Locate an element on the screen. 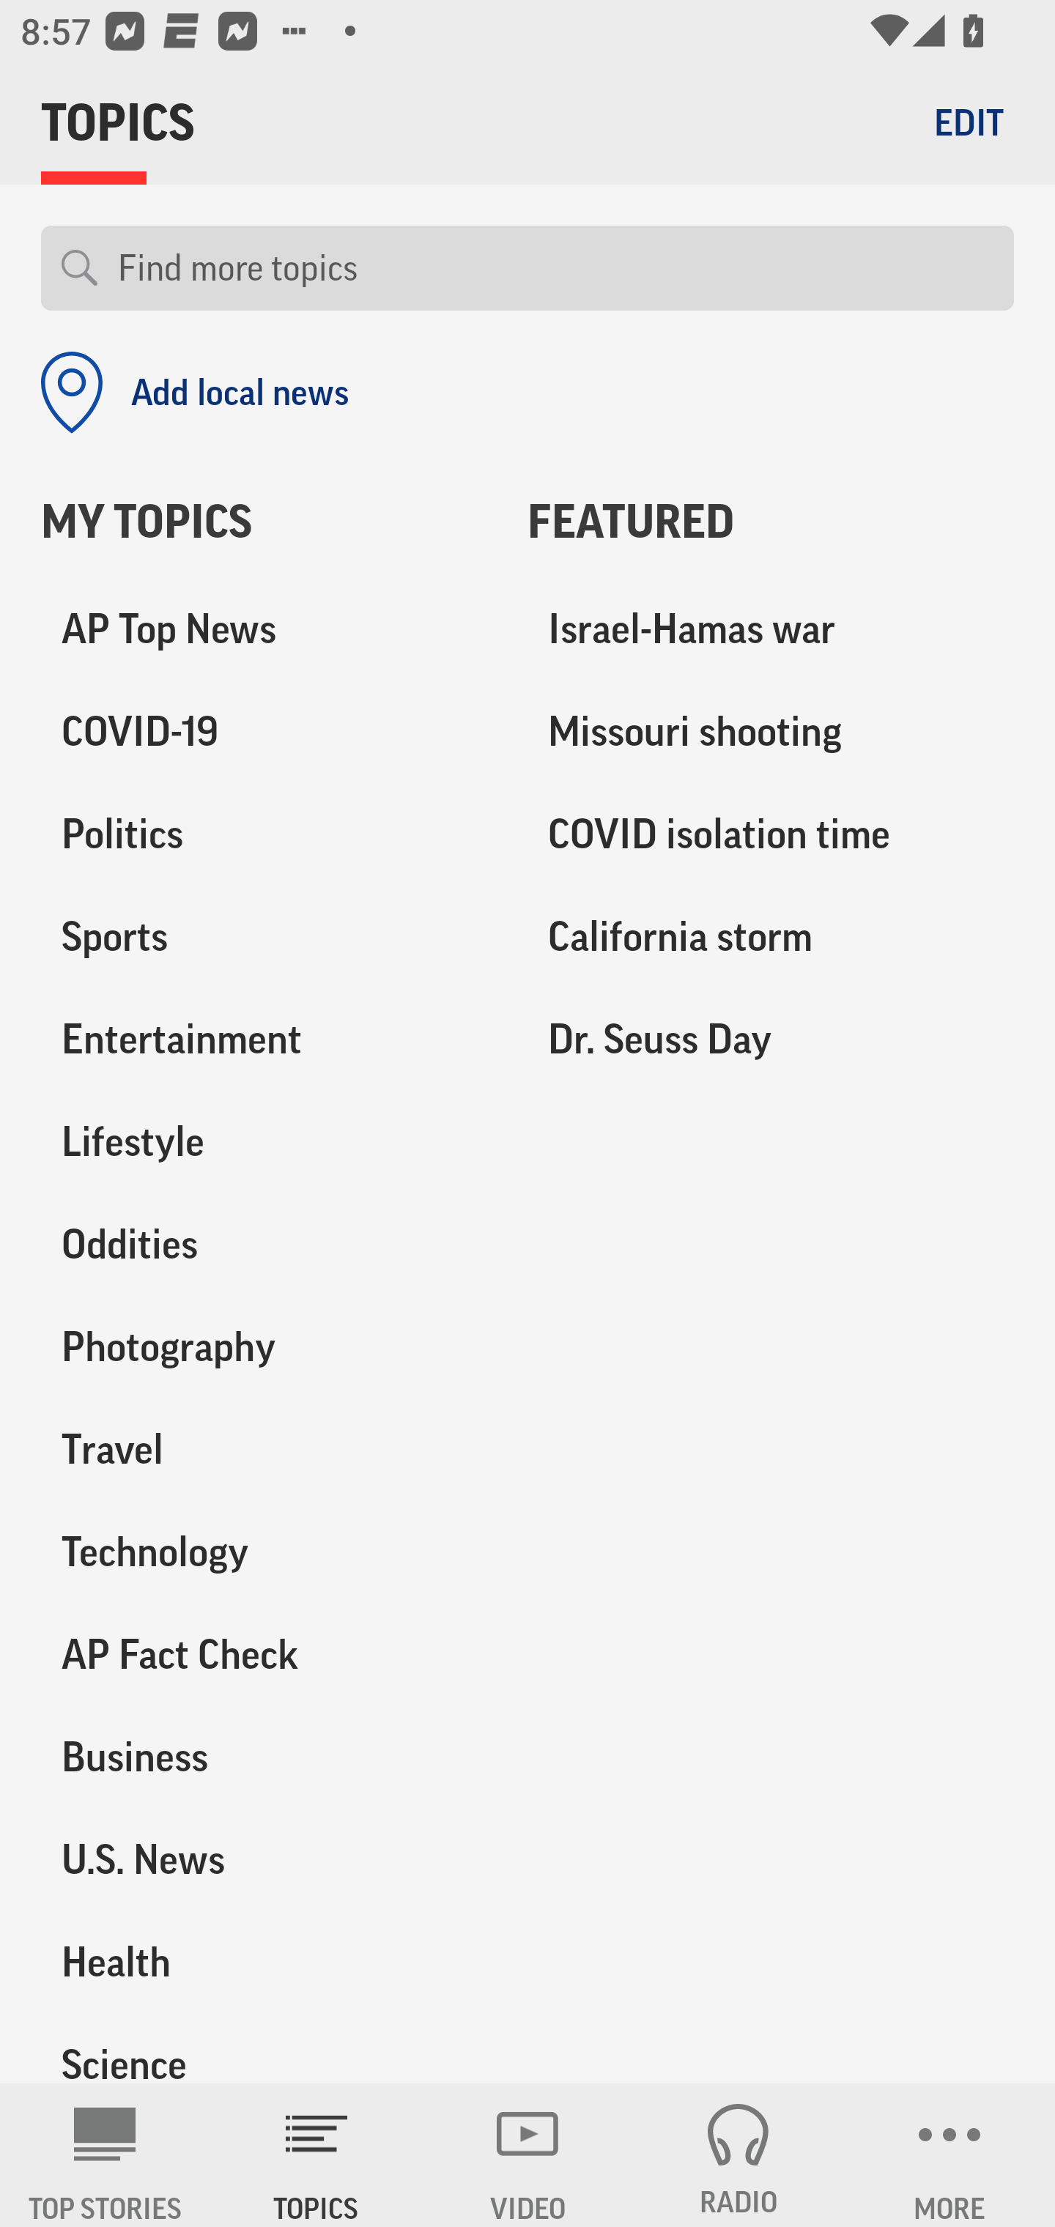 Image resolution: width=1055 pixels, height=2227 pixels. Add local news is located at coordinates (195, 393).